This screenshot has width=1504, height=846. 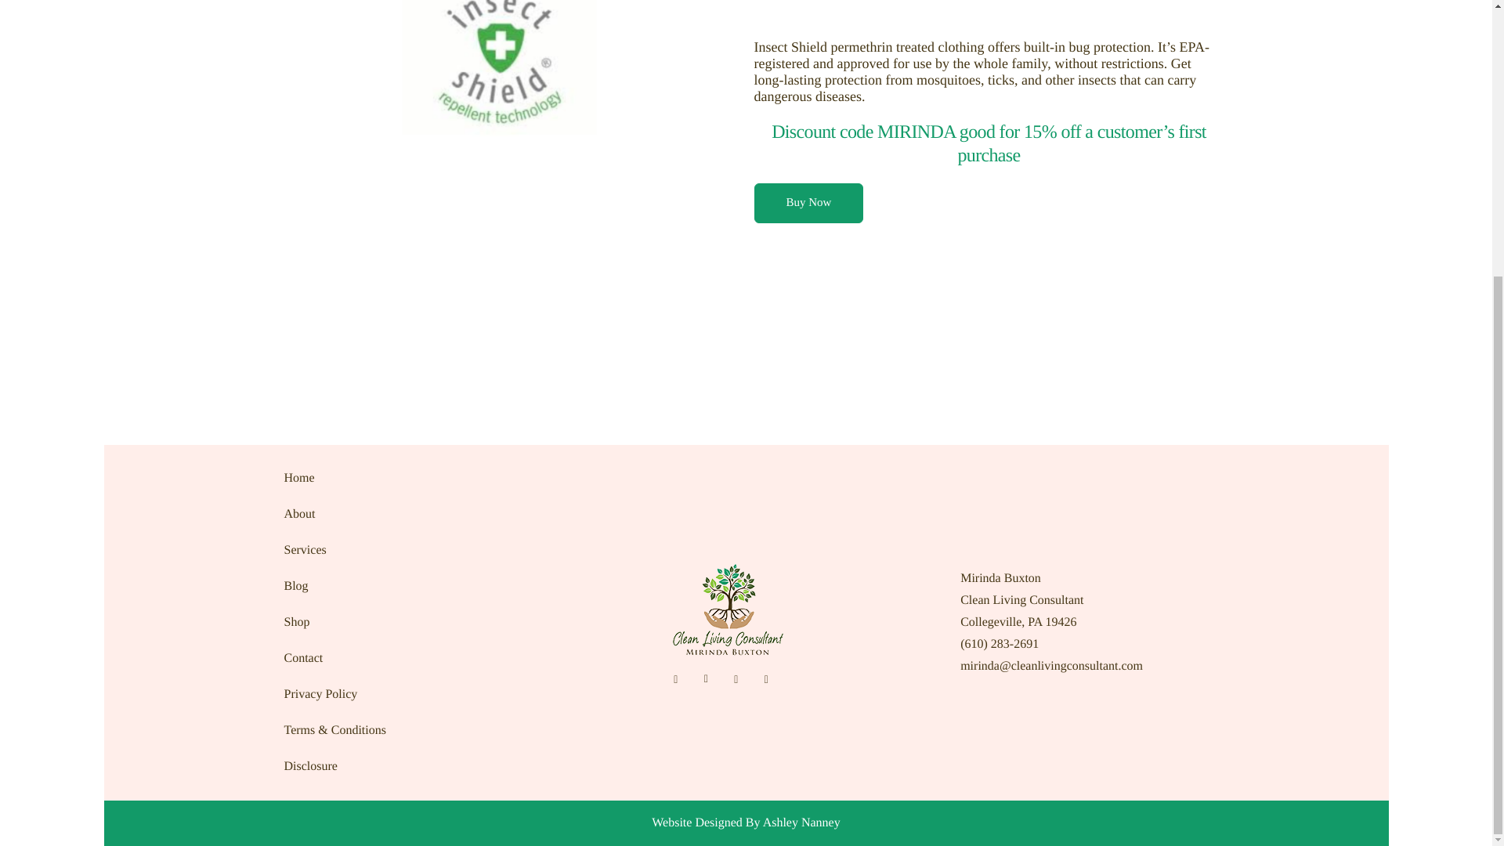 I want to click on Home, so click(x=381, y=478).